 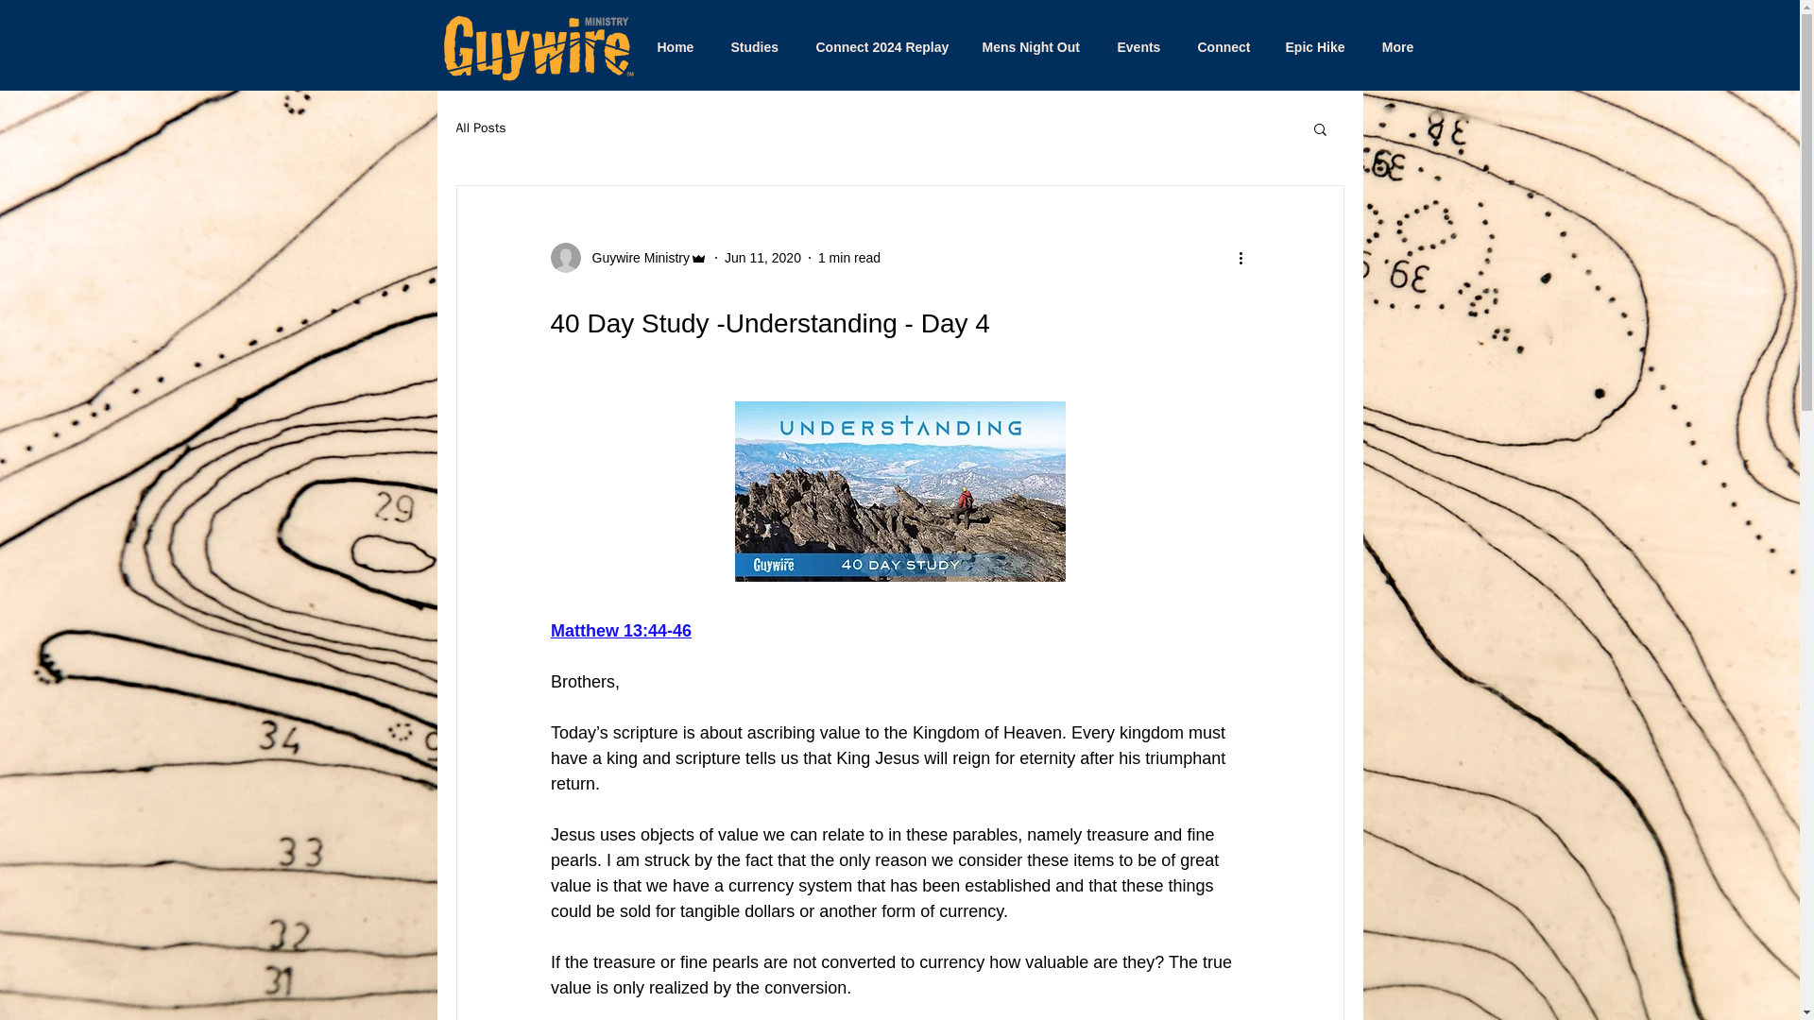 What do you see at coordinates (848, 256) in the screenshot?
I see `1 min read` at bounding box center [848, 256].